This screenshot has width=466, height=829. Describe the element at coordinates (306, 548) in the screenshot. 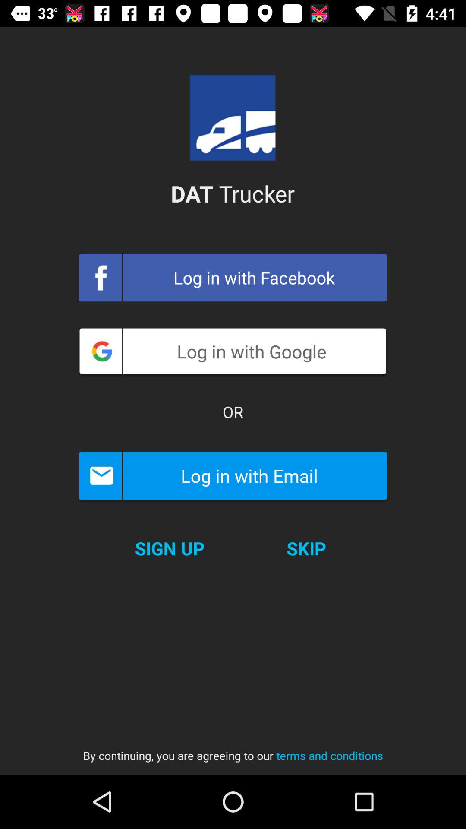

I see `select skip icon` at that location.